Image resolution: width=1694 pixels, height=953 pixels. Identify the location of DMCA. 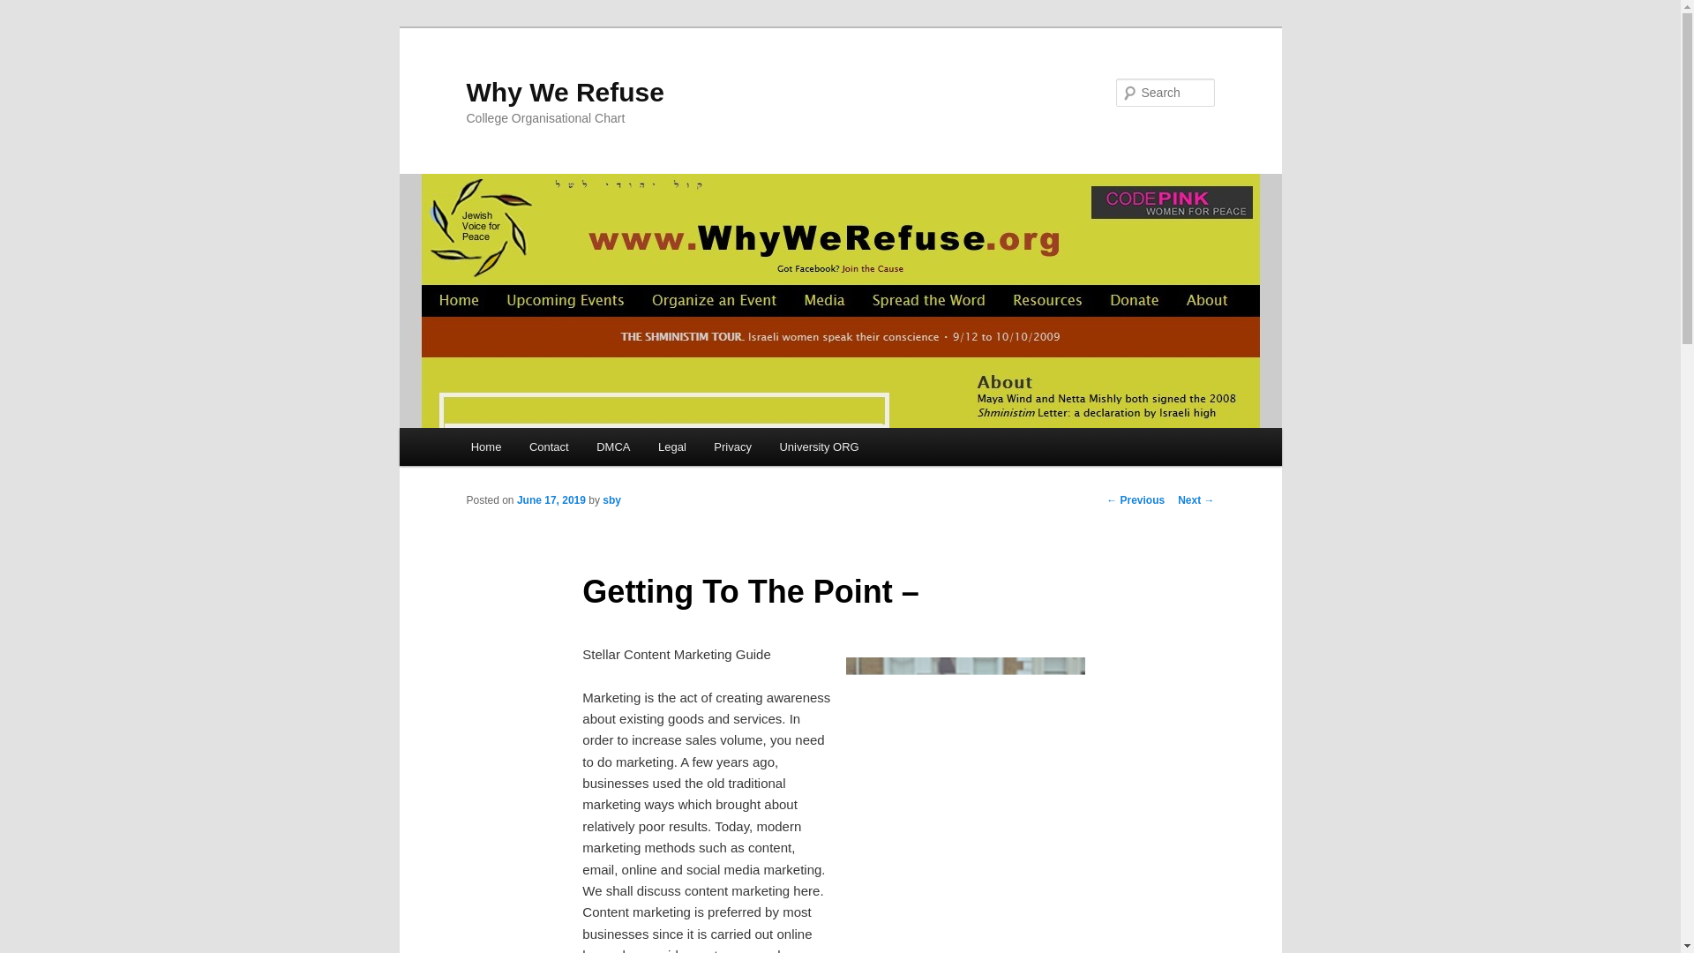
(612, 446).